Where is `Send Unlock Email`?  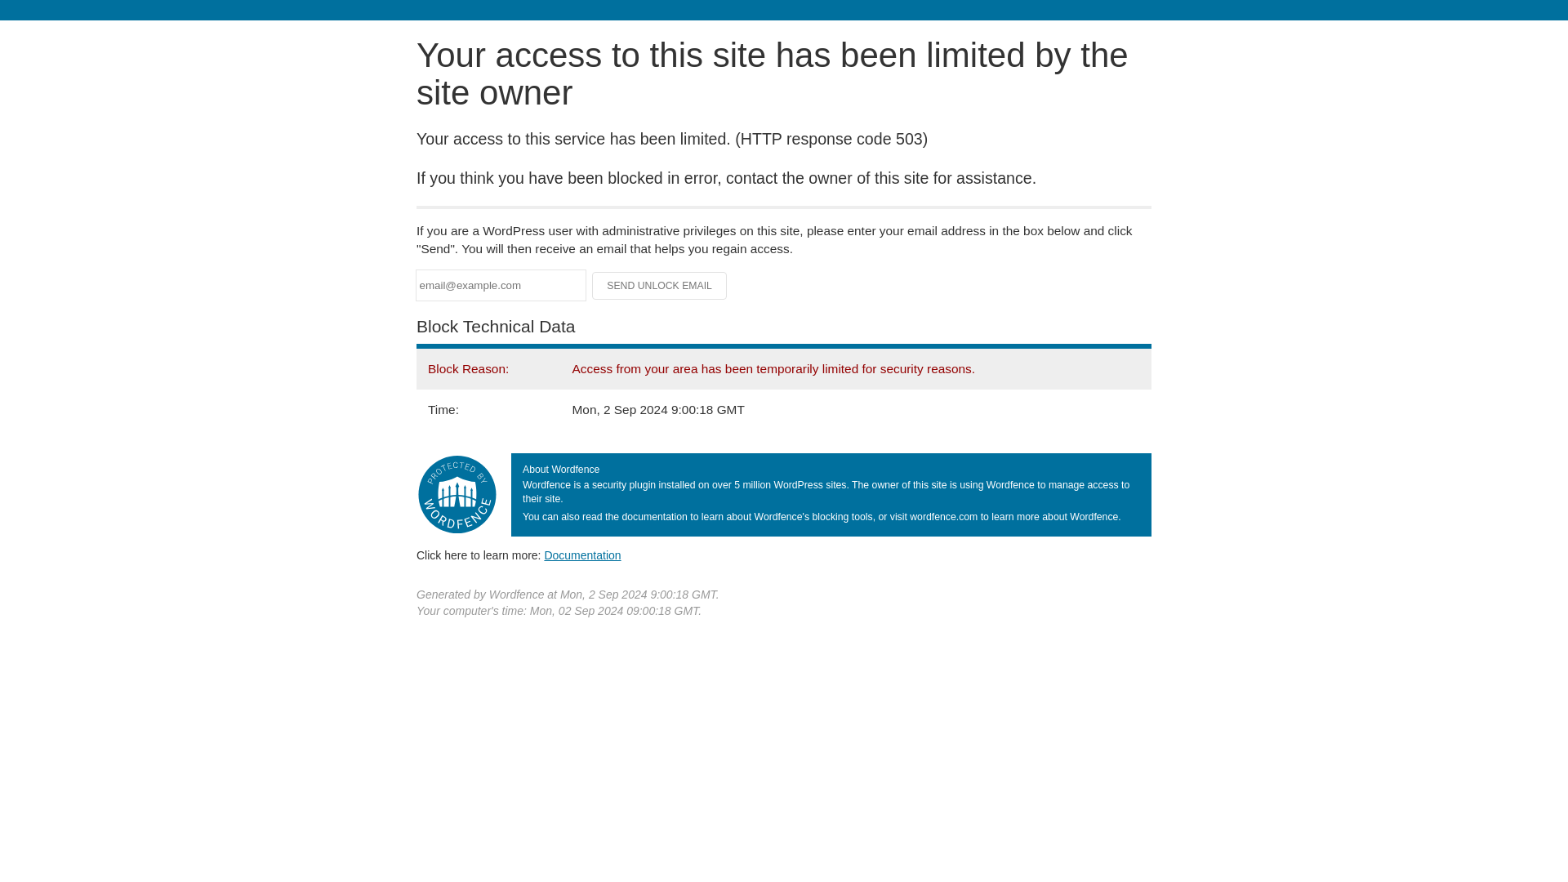
Send Unlock Email is located at coordinates (660, 286).